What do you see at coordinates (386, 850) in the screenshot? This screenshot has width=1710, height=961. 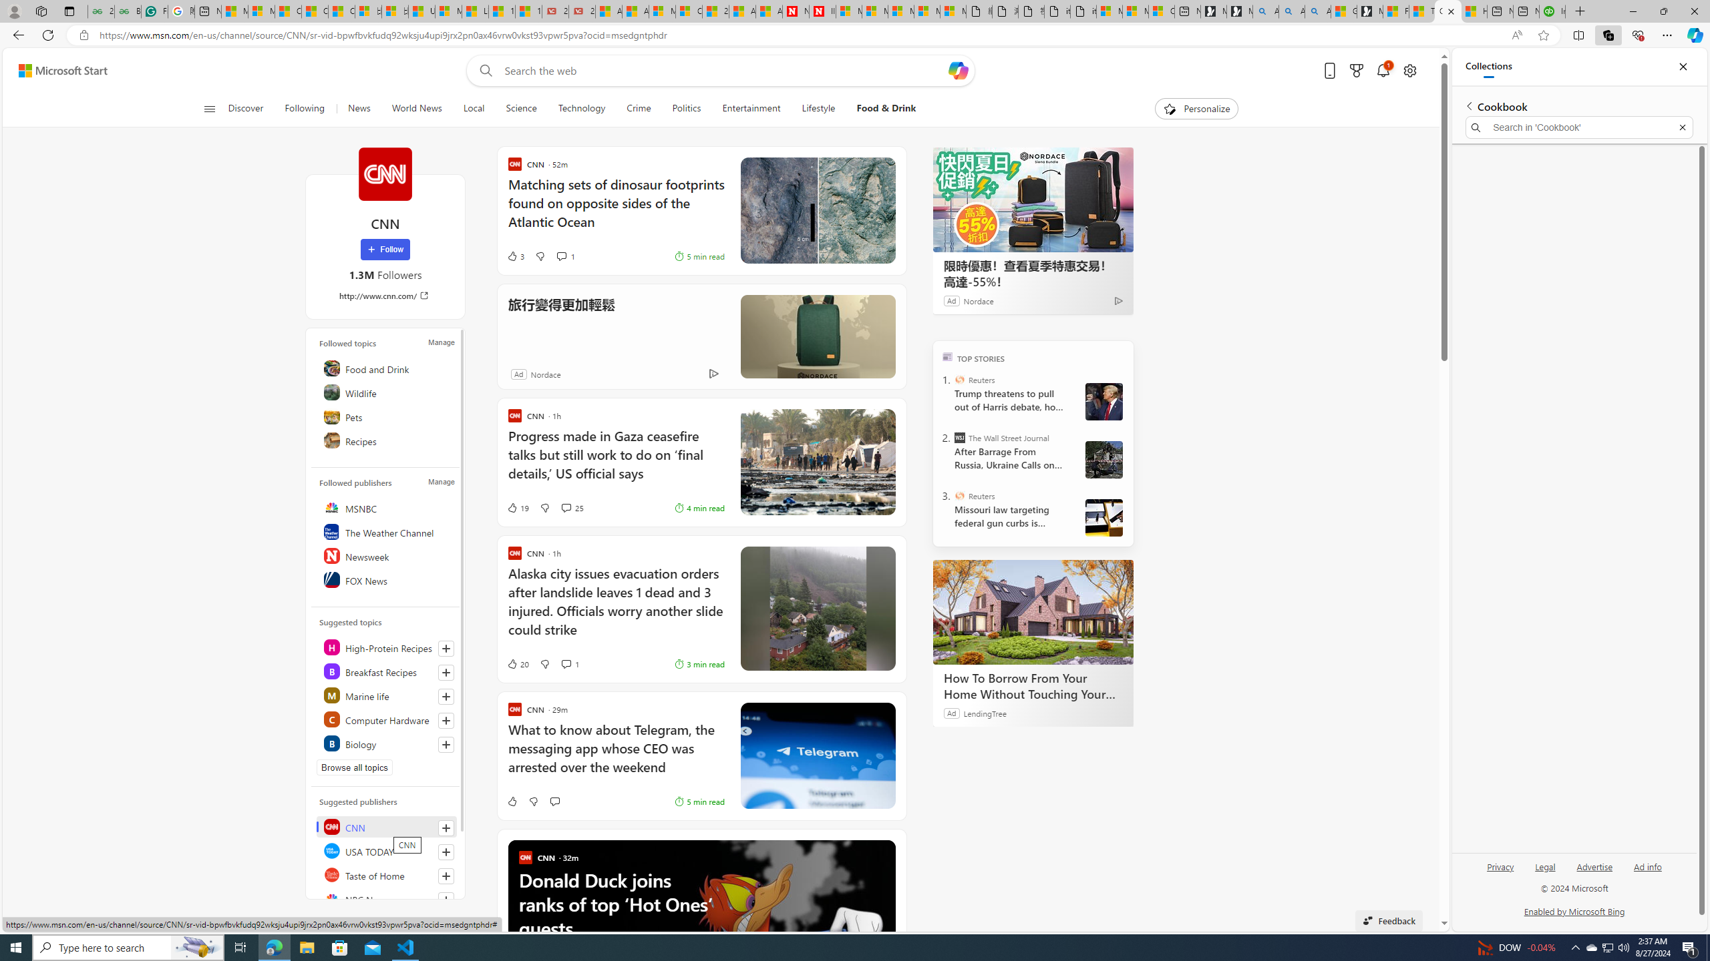 I see `USA TODAY` at bounding box center [386, 850].